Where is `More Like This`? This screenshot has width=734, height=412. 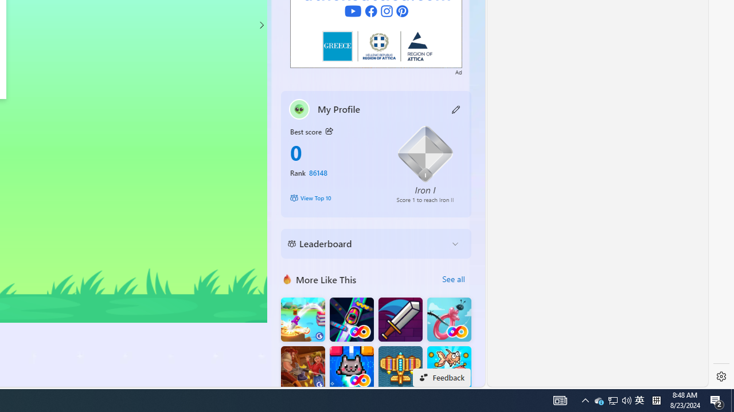 More Like This is located at coordinates (287, 279).